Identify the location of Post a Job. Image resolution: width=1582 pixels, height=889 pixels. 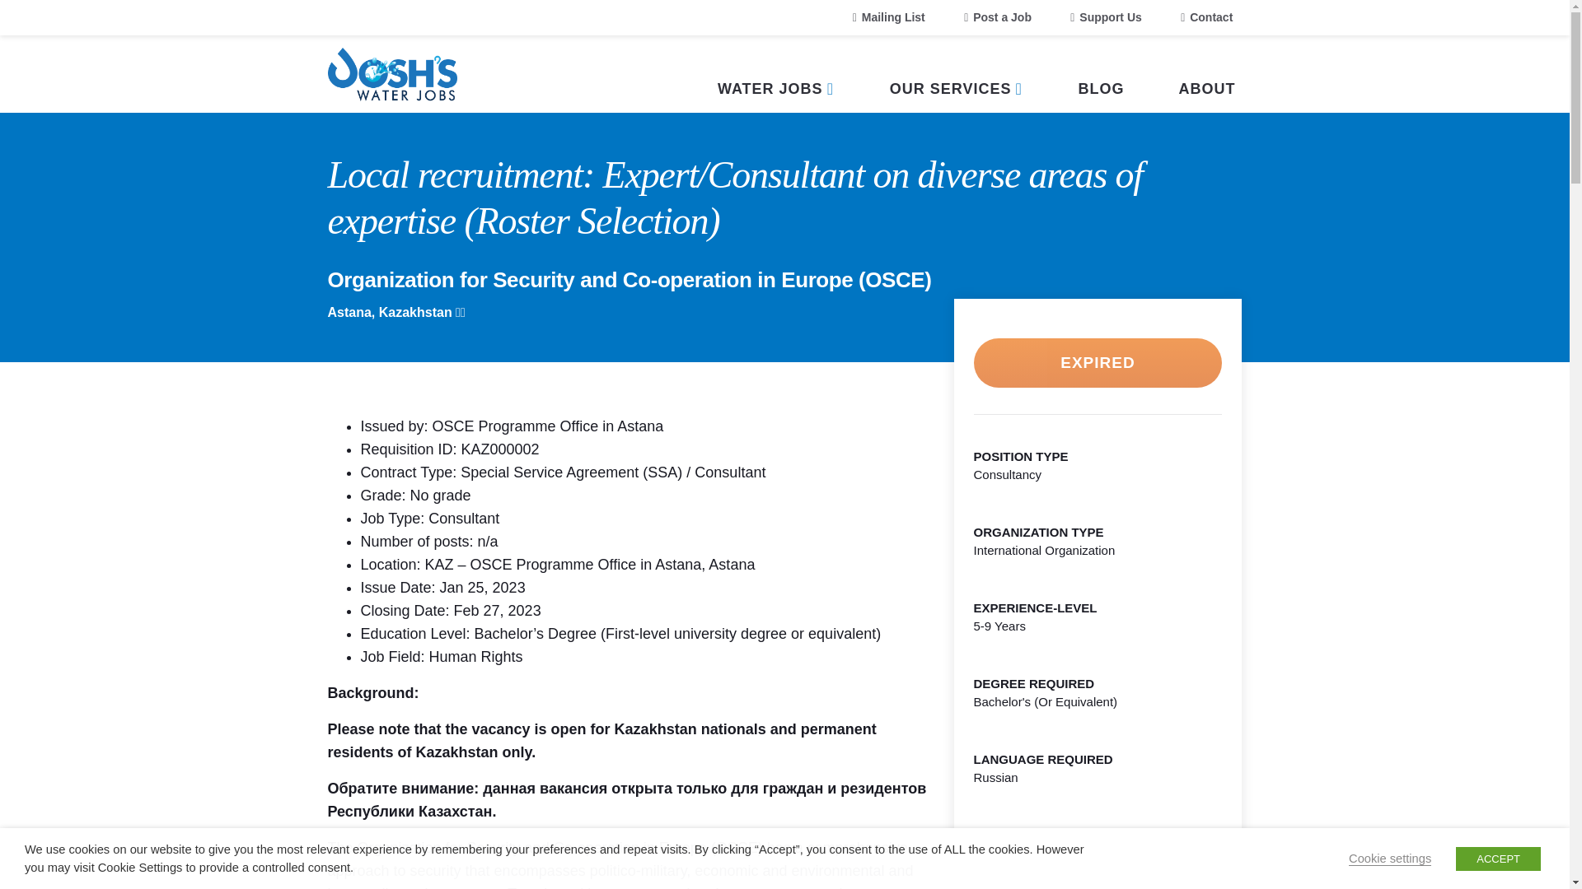
(998, 18).